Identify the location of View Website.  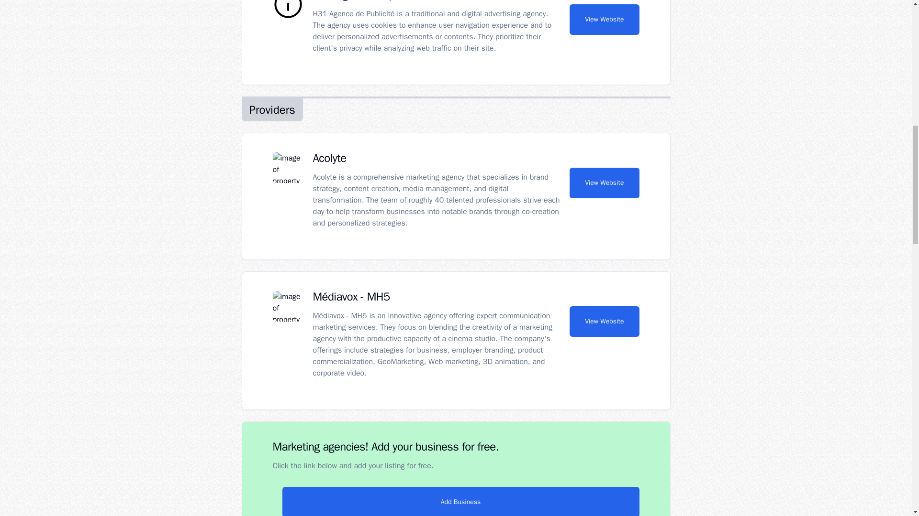
(604, 19).